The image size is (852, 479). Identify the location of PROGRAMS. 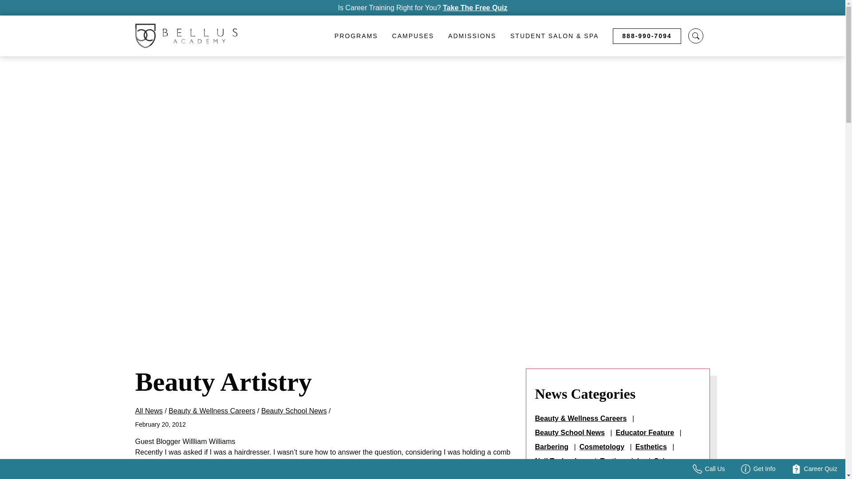
(356, 36).